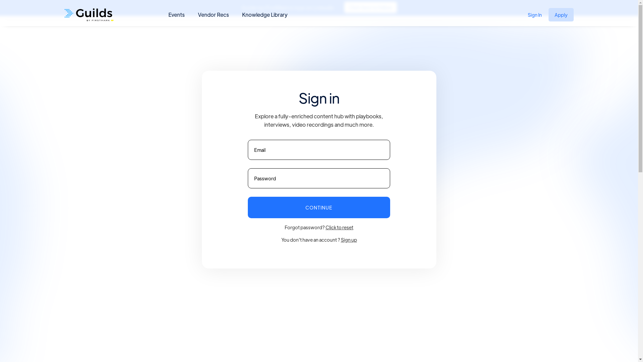 The height and width of the screenshot is (362, 643). Describe the element at coordinates (176, 15) in the screenshot. I see `Events` at that location.